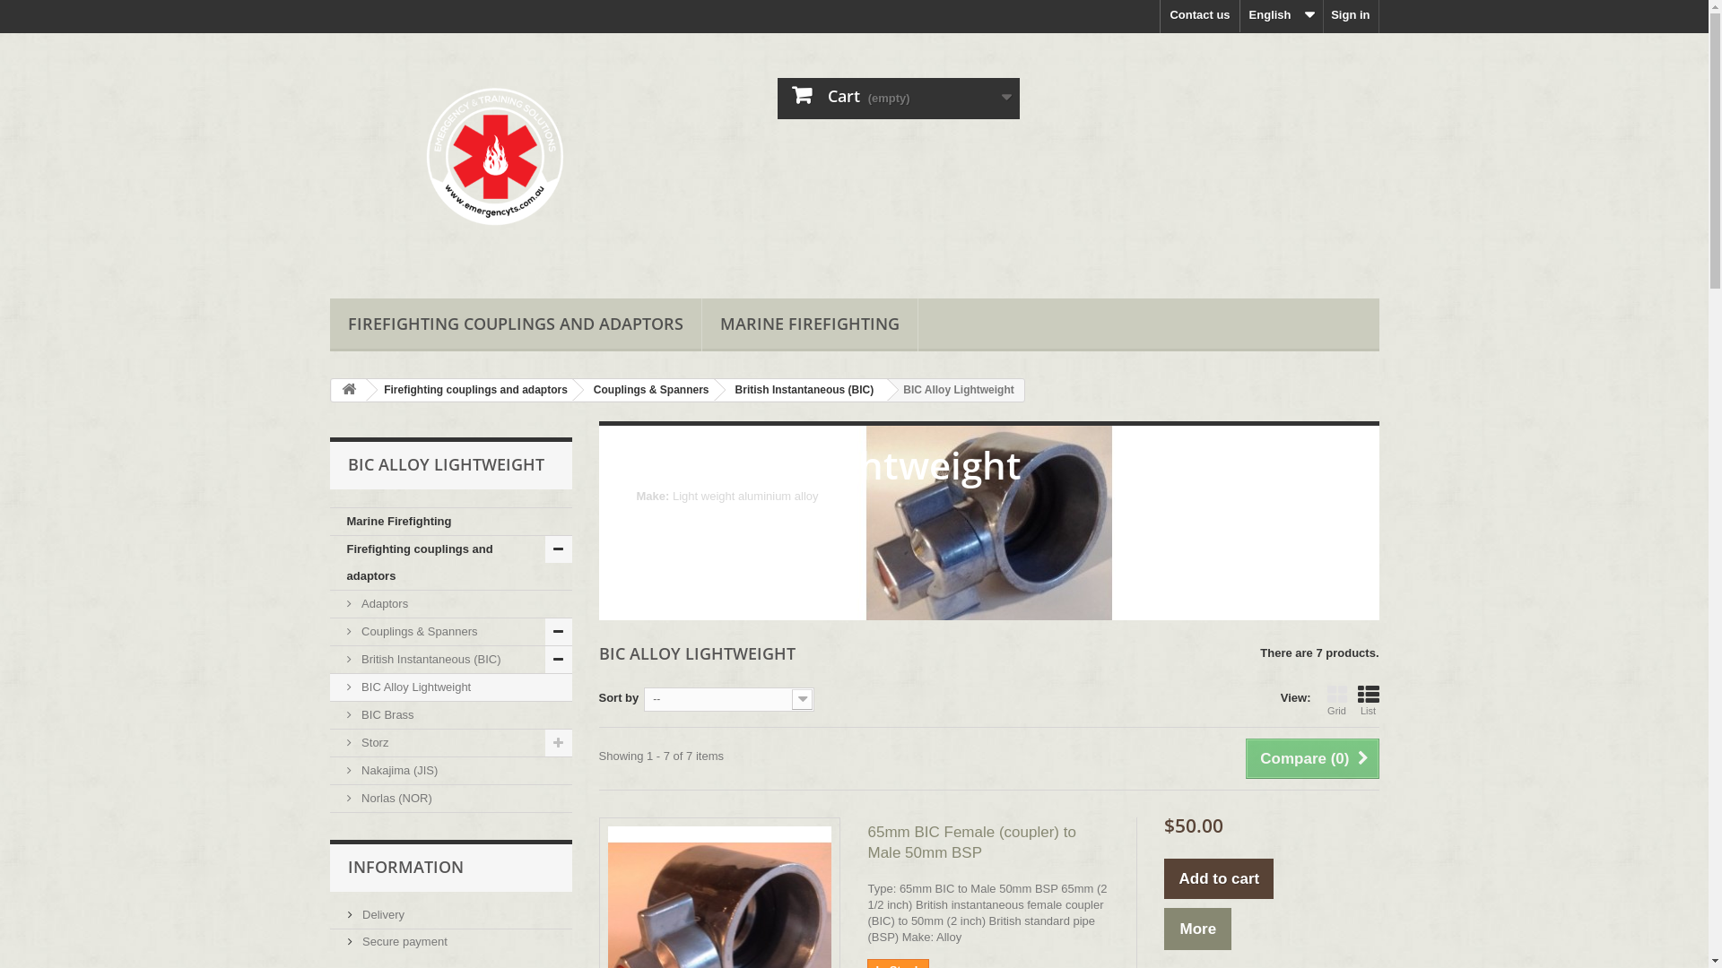 The height and width of the screenshot is (968, 1722). I want to click on Emergency & Training Solutions, so click(496, 161).